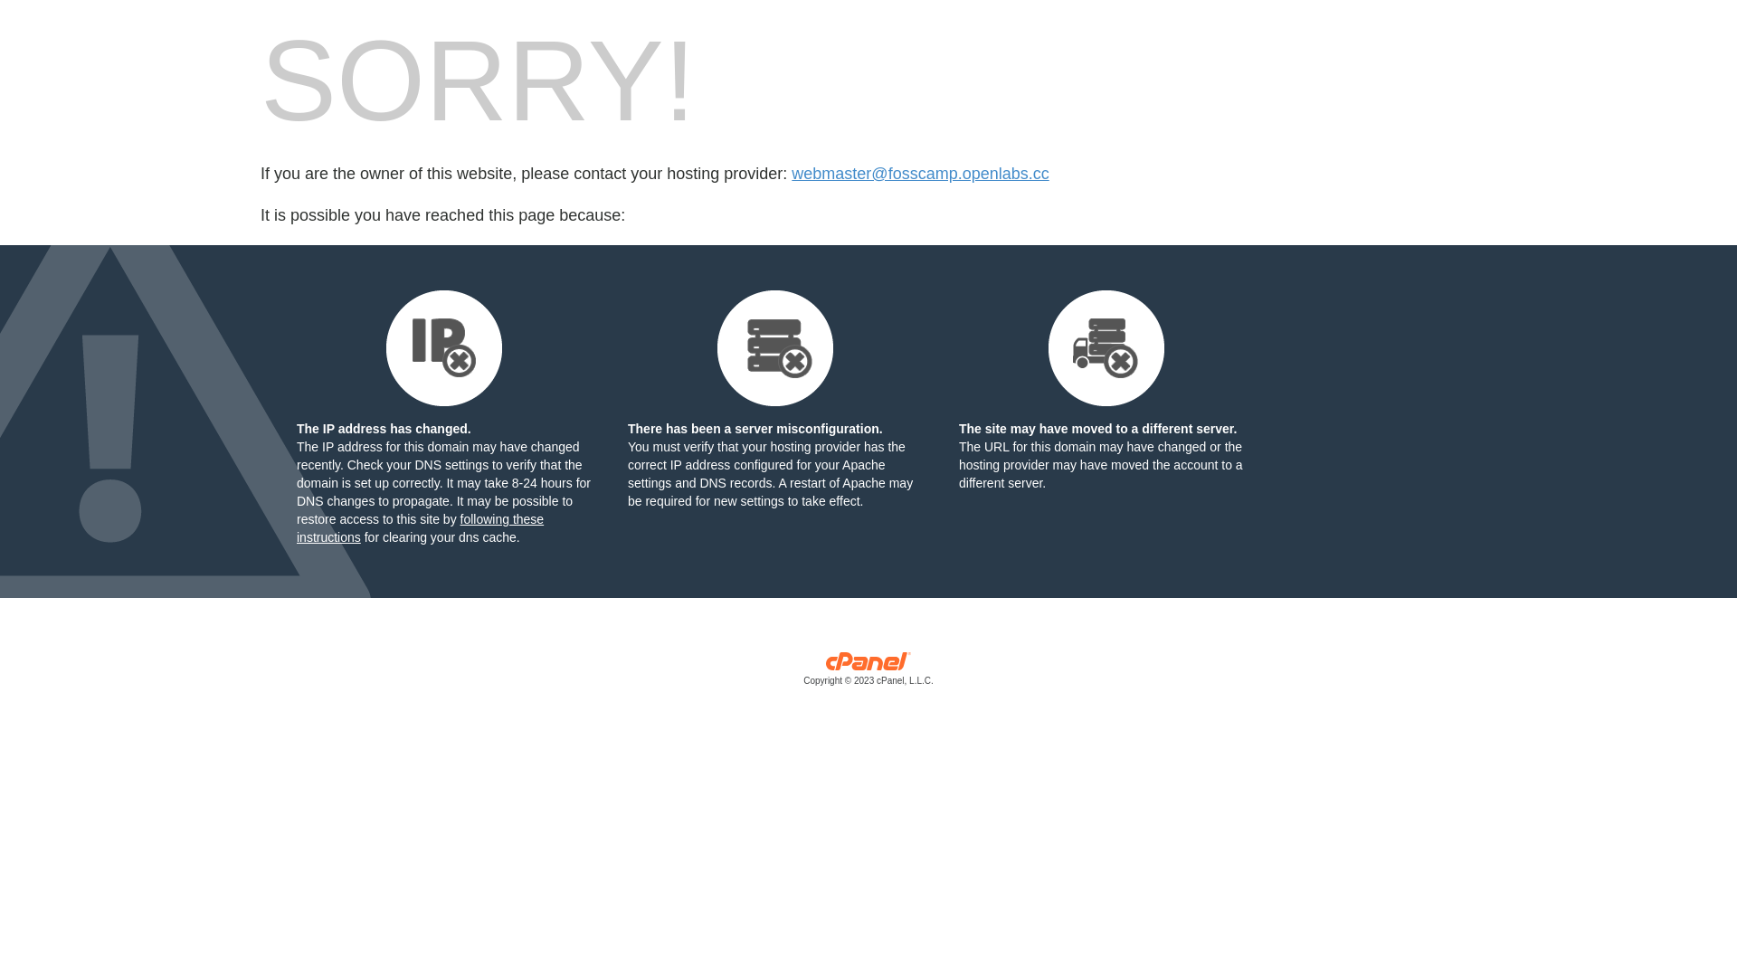  I want to click on following these instructions, so click(420, 528).